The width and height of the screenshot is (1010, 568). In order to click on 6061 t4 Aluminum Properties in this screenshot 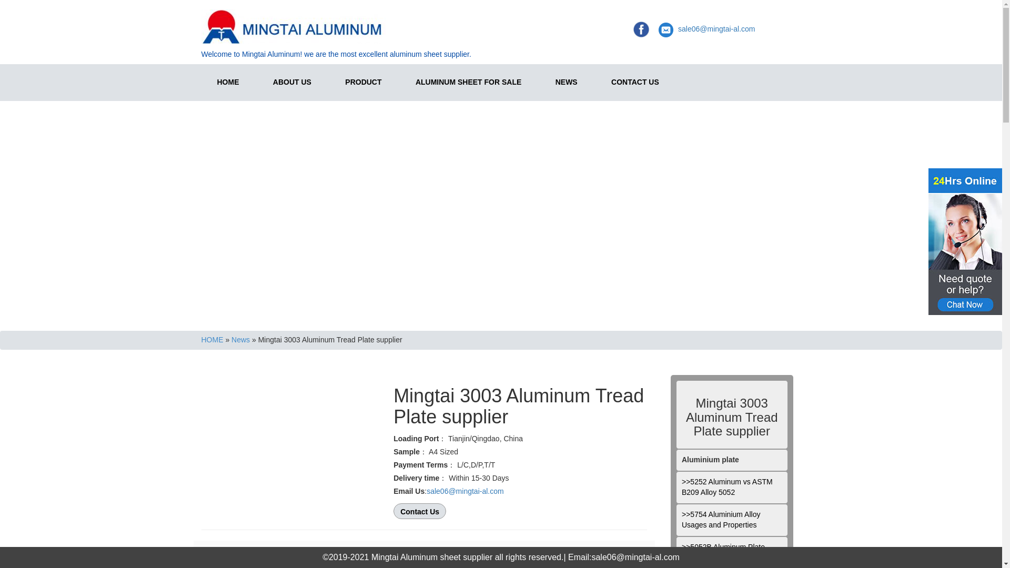, I will do `click(731, 563)`.